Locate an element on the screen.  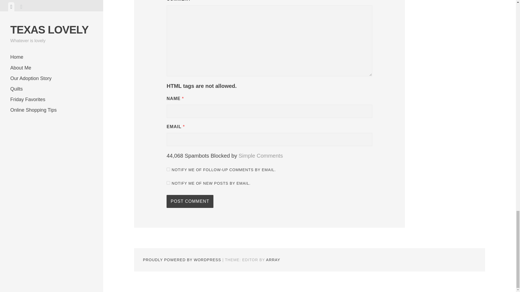
Post Comment is located at coordinates (190, 201).